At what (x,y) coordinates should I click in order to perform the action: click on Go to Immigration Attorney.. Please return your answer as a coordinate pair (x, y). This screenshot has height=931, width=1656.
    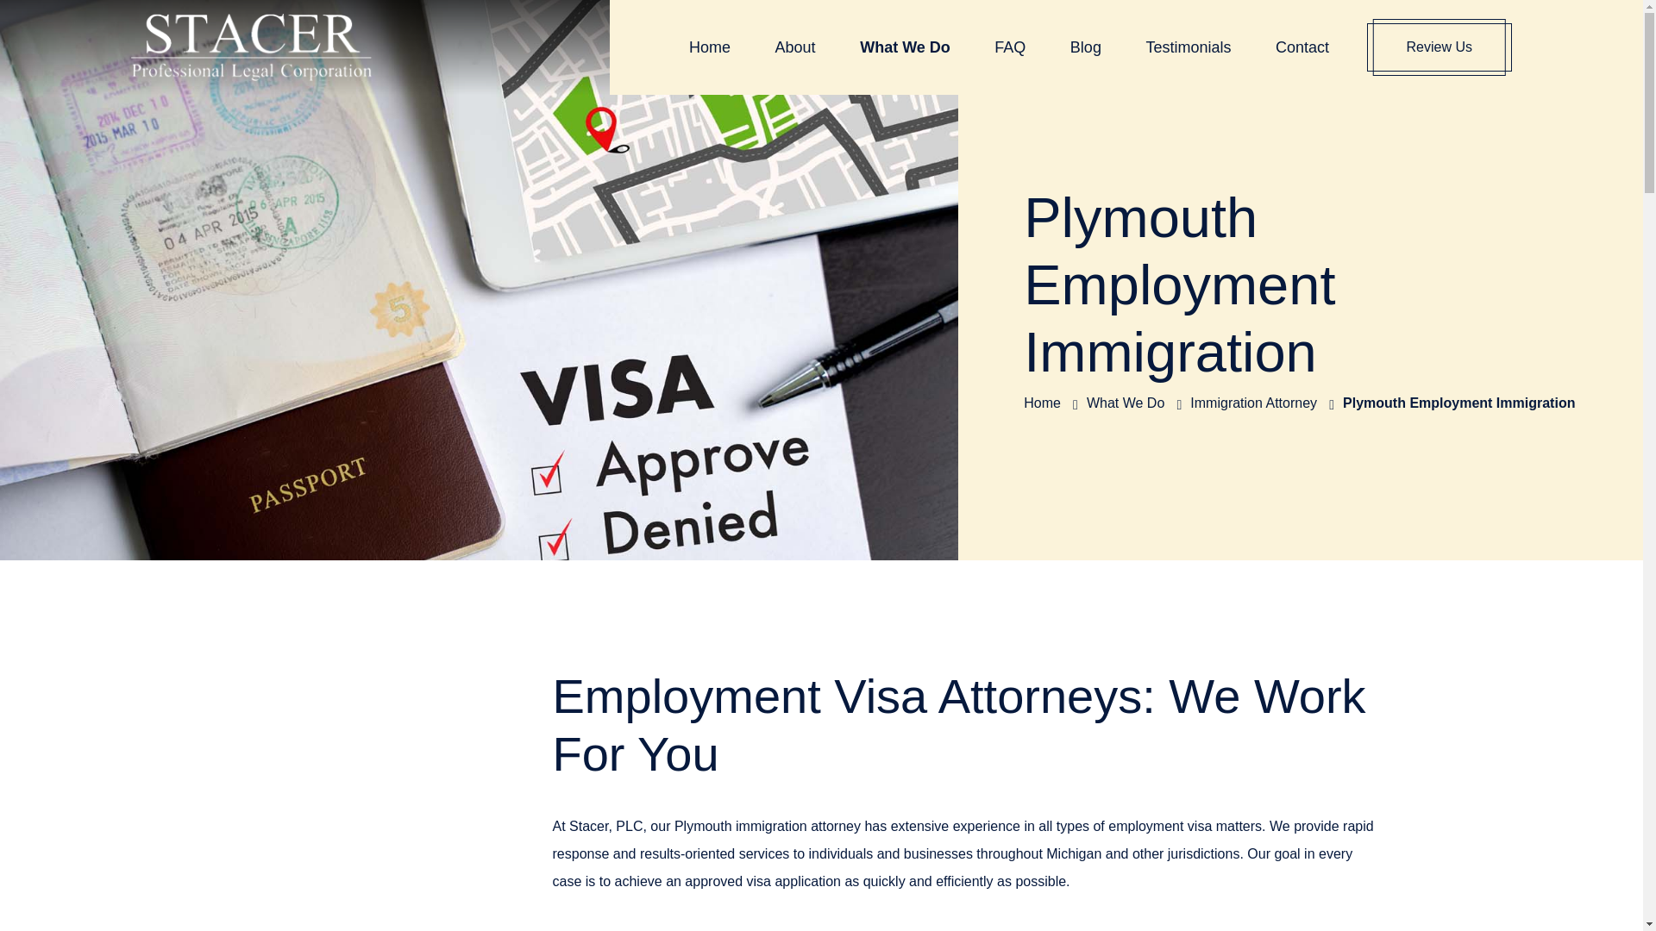
    Looking at the image, I should click on (1253, 403).